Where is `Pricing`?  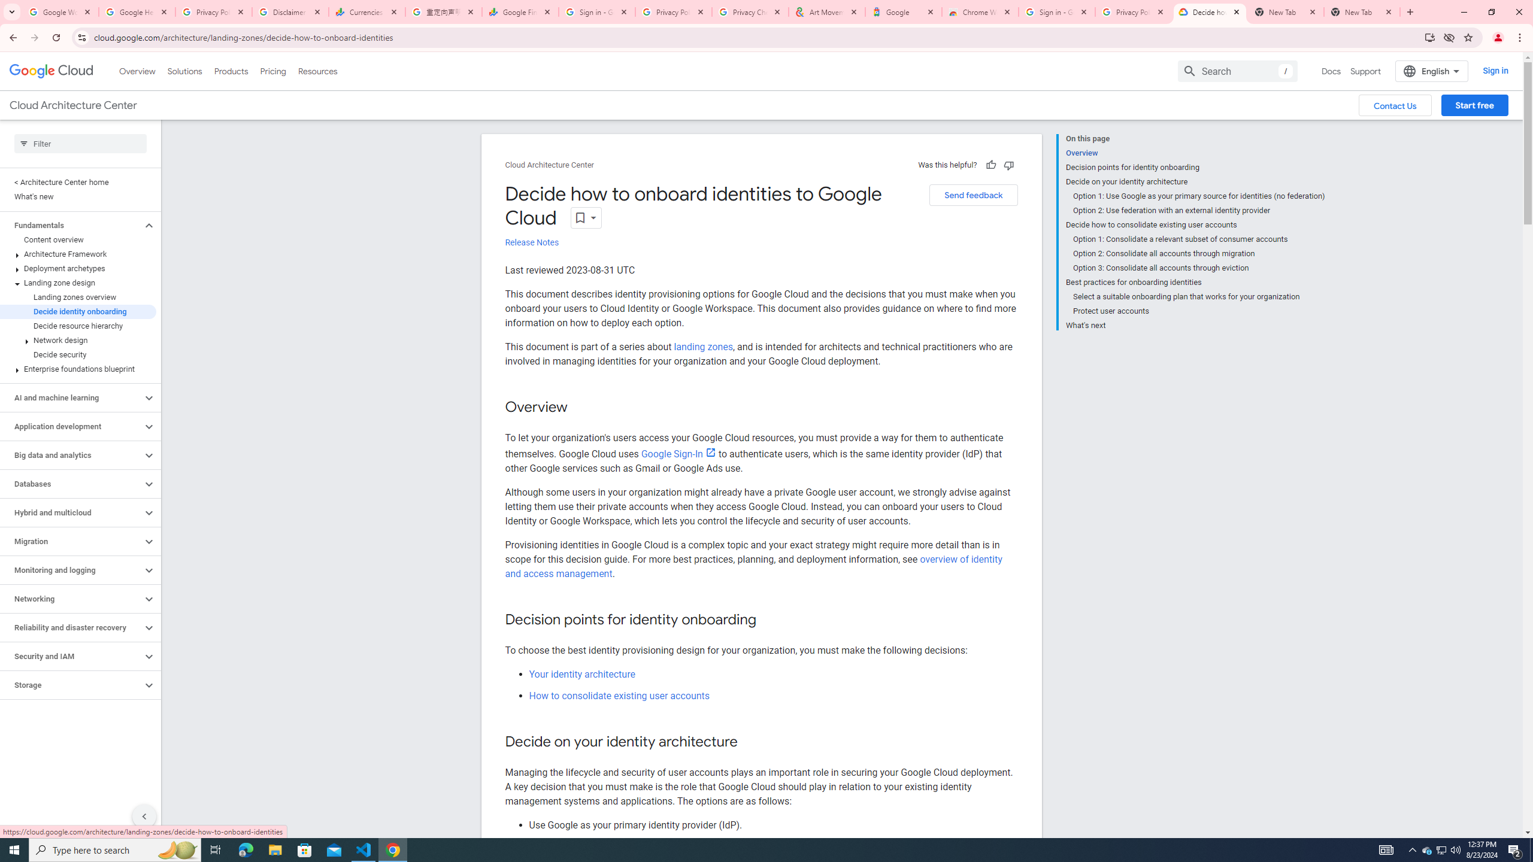 Pricing is located at coordinates (273, 71).